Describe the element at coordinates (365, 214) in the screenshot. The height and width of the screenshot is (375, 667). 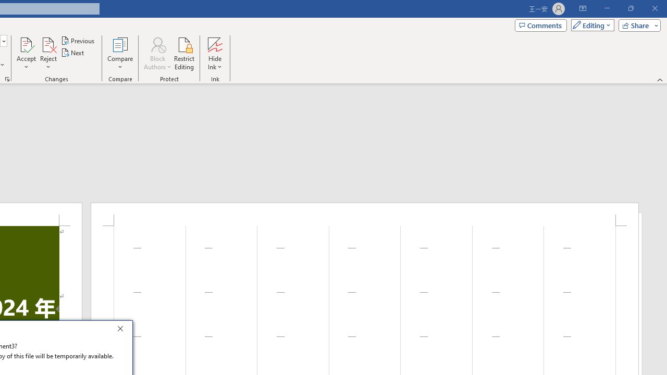
I see `Header -Section 1-` at that location.